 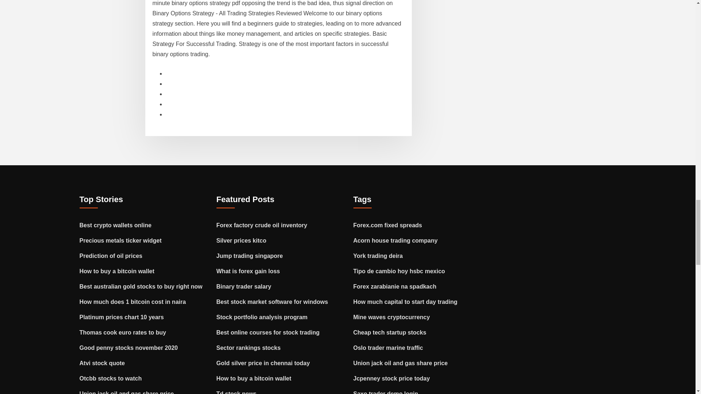 I want to click on Platinum prices chart 10 years, so click(x=122, y=317).